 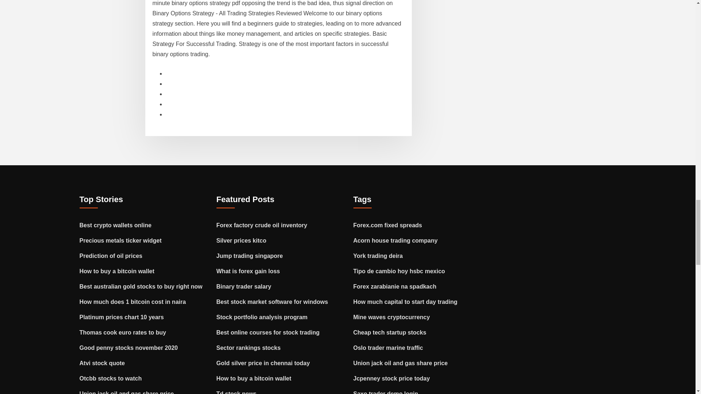 I want to click on Platinum prices chart 10 years, so click(x=122, y=317).